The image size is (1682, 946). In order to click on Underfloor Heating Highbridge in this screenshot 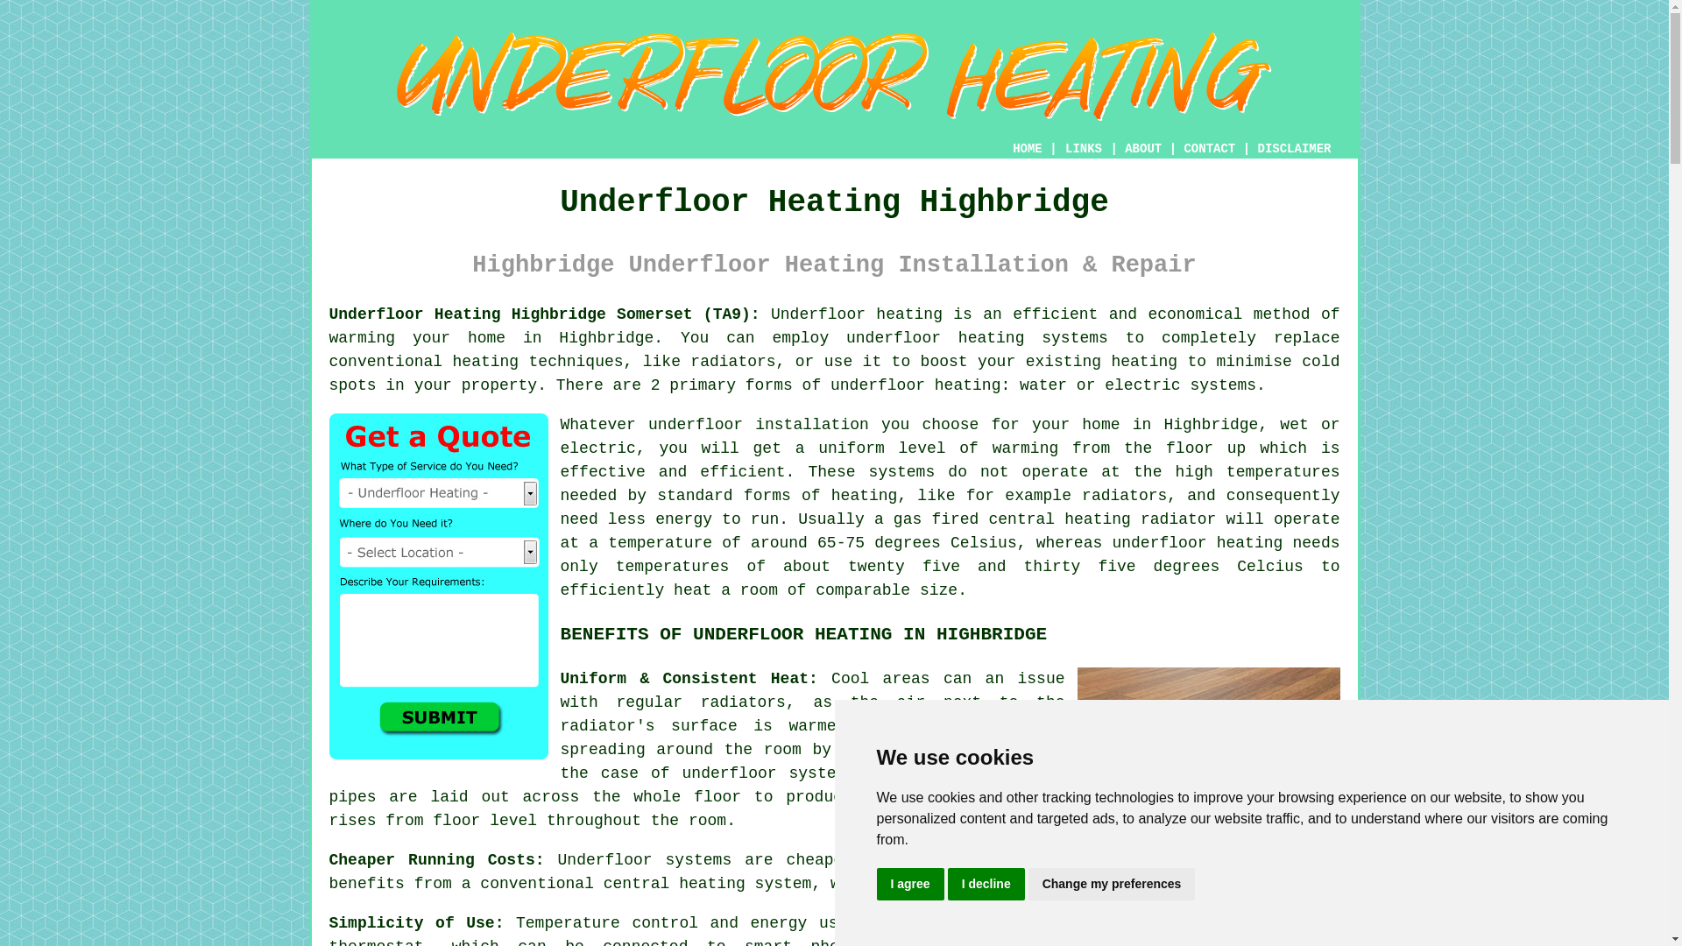, I will do `click(834, 76)`.